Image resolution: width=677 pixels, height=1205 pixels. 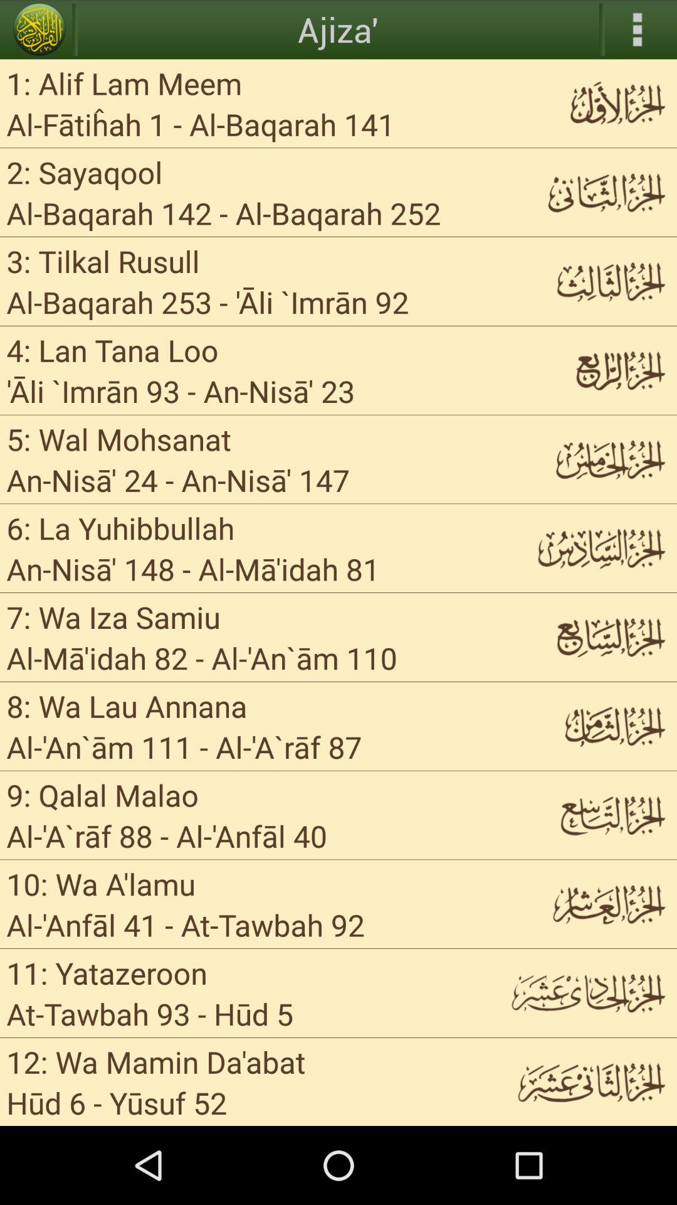 What do you see at coordinates (107, 973) in the screenshot?
I see `tap the 11: yatazeroon item` at bounding box center [107, 973].